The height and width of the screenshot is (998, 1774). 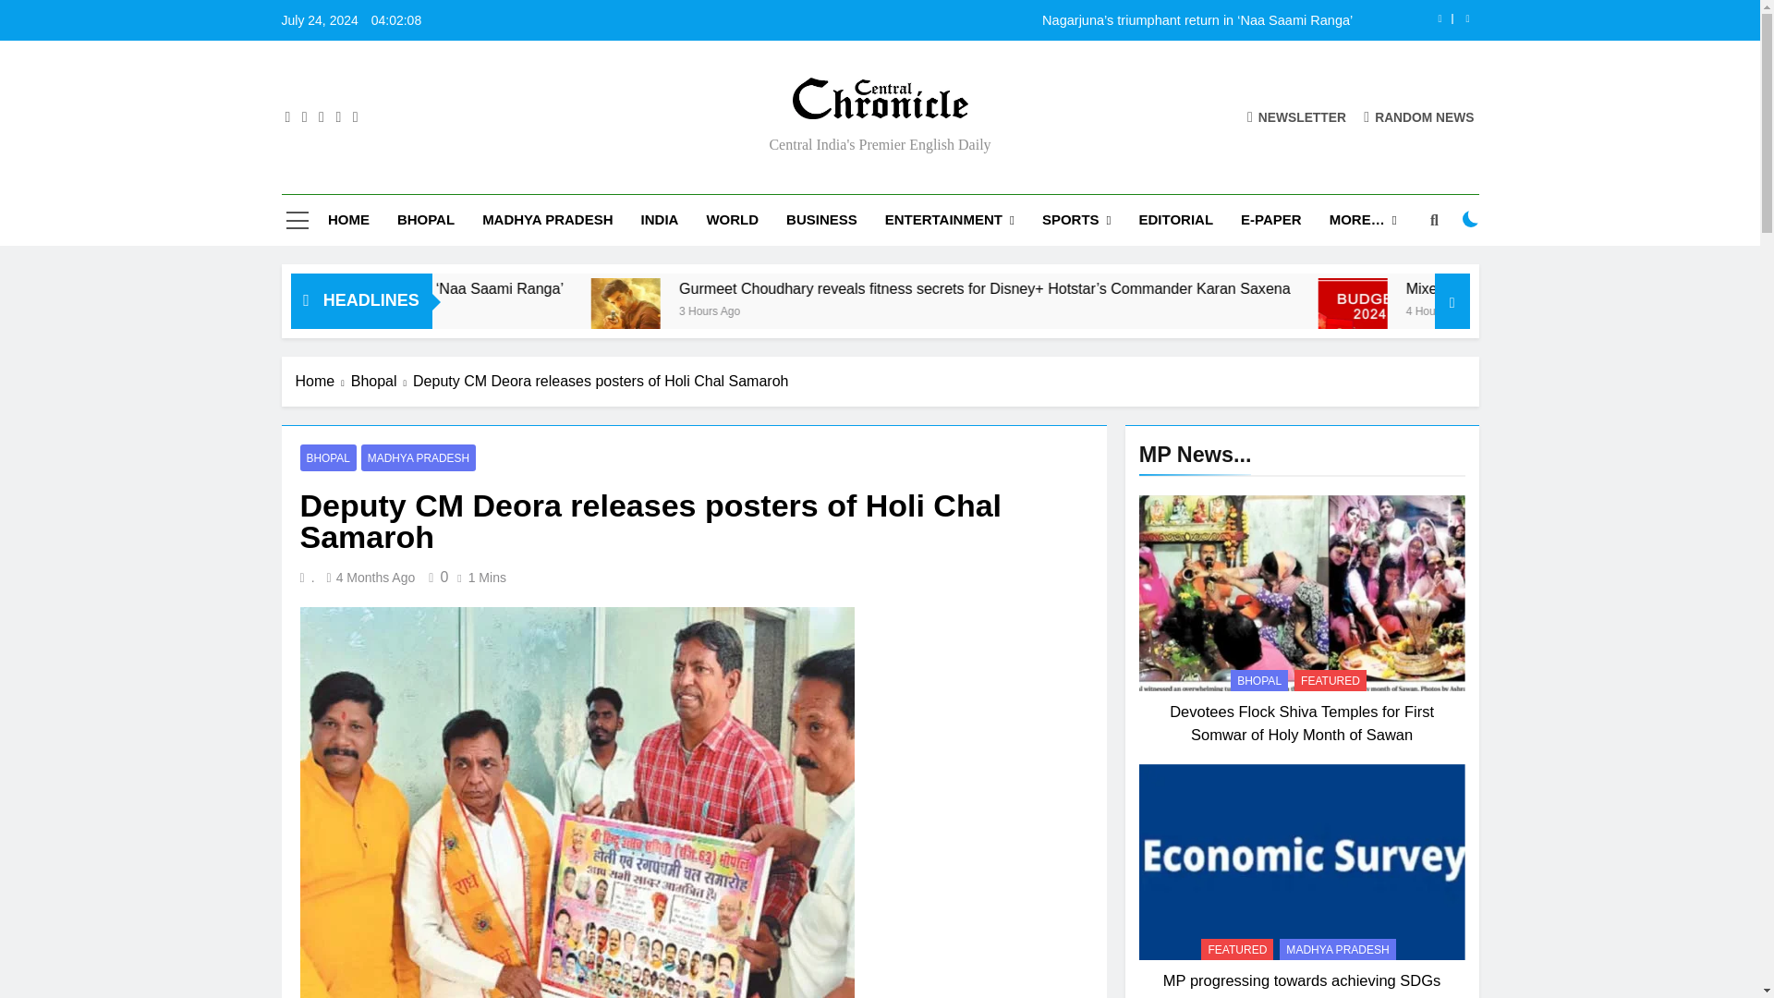 What do you see at coordinates (1076, 220) in the screenshot?
I see `SPORTS` at bounding box center [1076, 220].